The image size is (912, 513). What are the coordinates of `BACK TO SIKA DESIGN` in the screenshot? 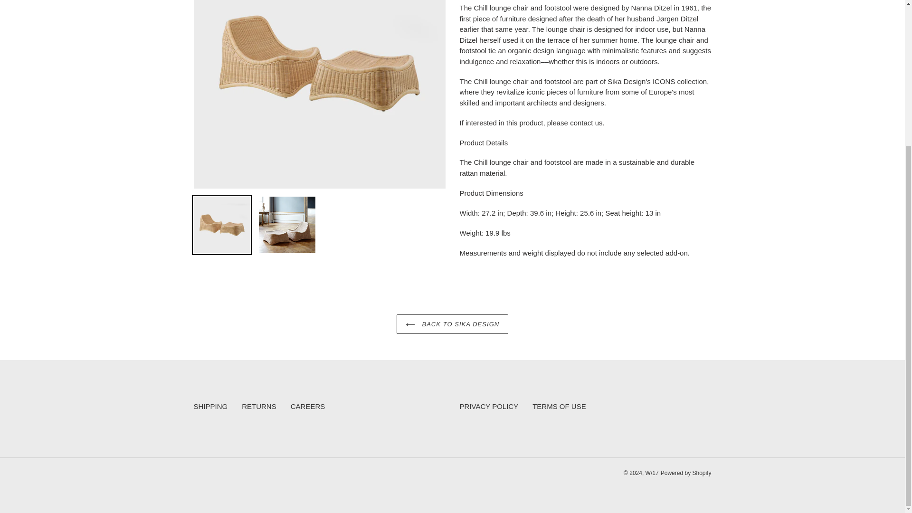 It's located at (452, 324).